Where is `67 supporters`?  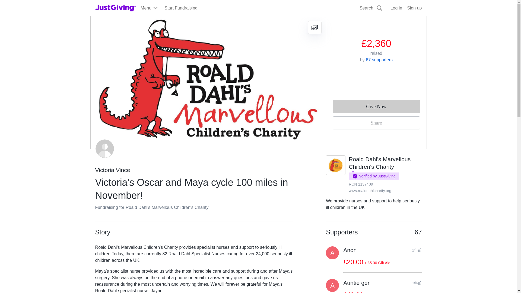
67 supporters is located at coordinates (379, 60).